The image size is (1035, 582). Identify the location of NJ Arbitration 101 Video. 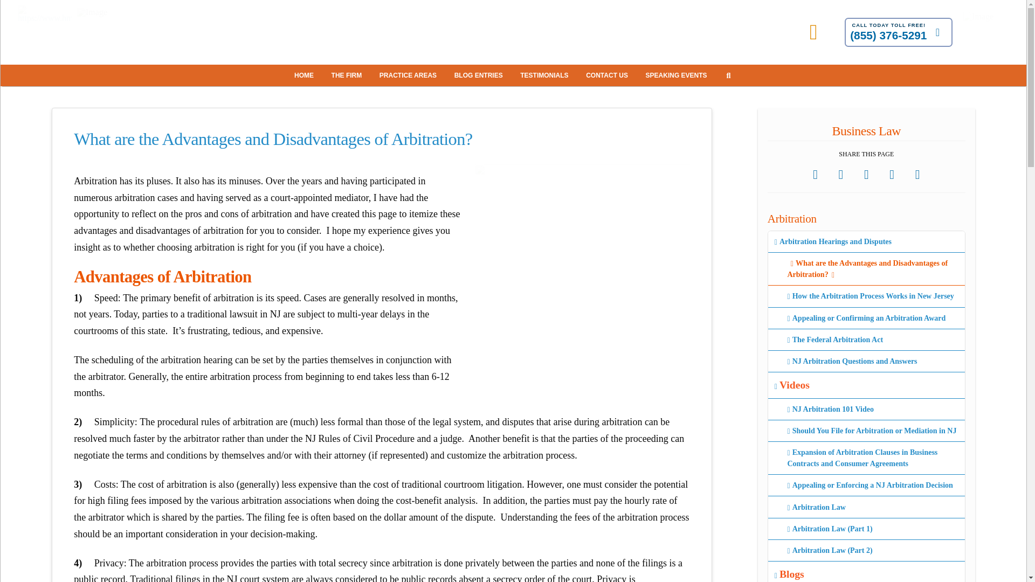
(866, 409).